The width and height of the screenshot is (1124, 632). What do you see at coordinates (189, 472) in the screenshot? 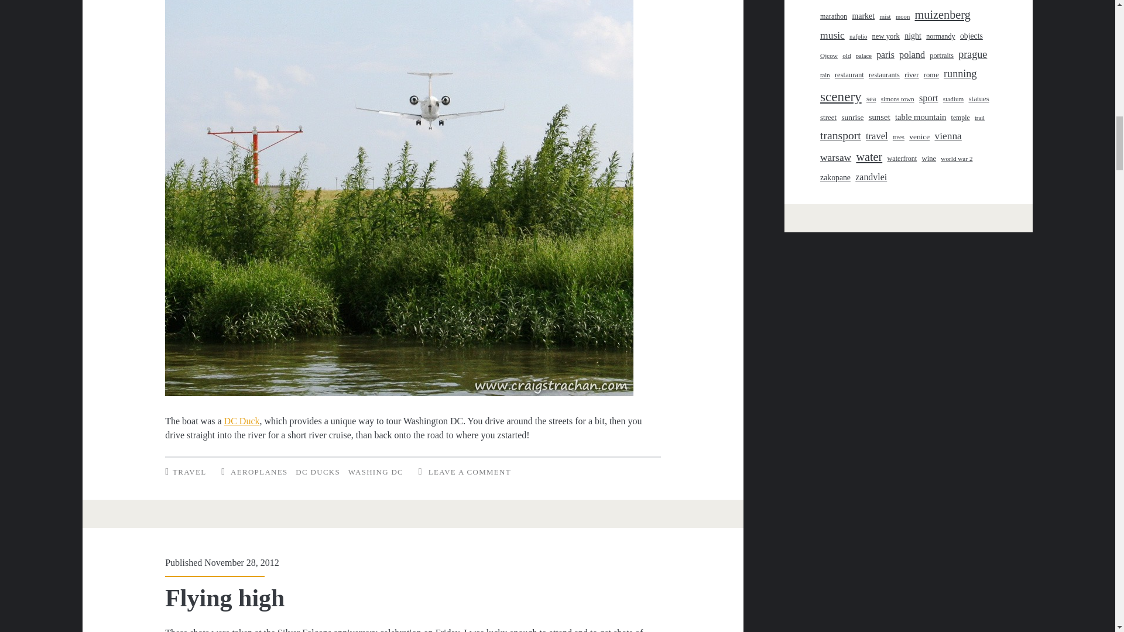
I see `View all posts in Travel` at bounding box center [189, 472].